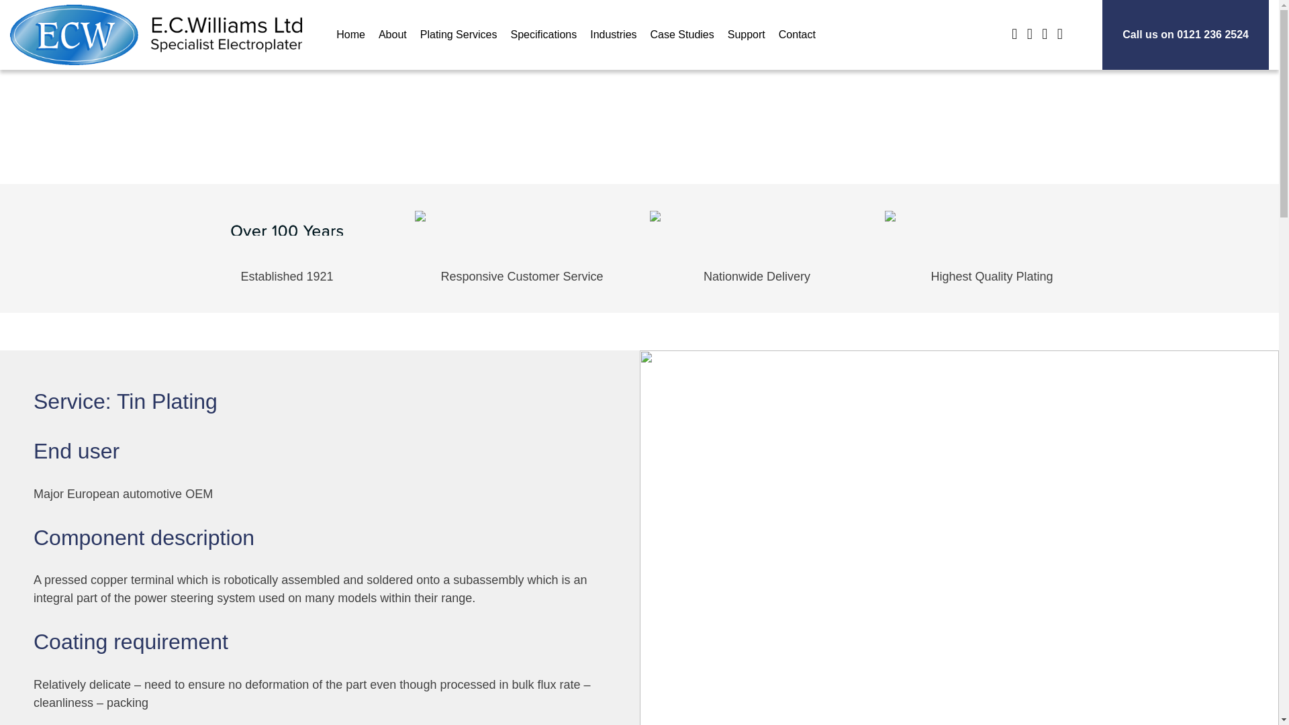 This screenshot has width=1289, height=725. I want to click on Home, so click(350, 34).